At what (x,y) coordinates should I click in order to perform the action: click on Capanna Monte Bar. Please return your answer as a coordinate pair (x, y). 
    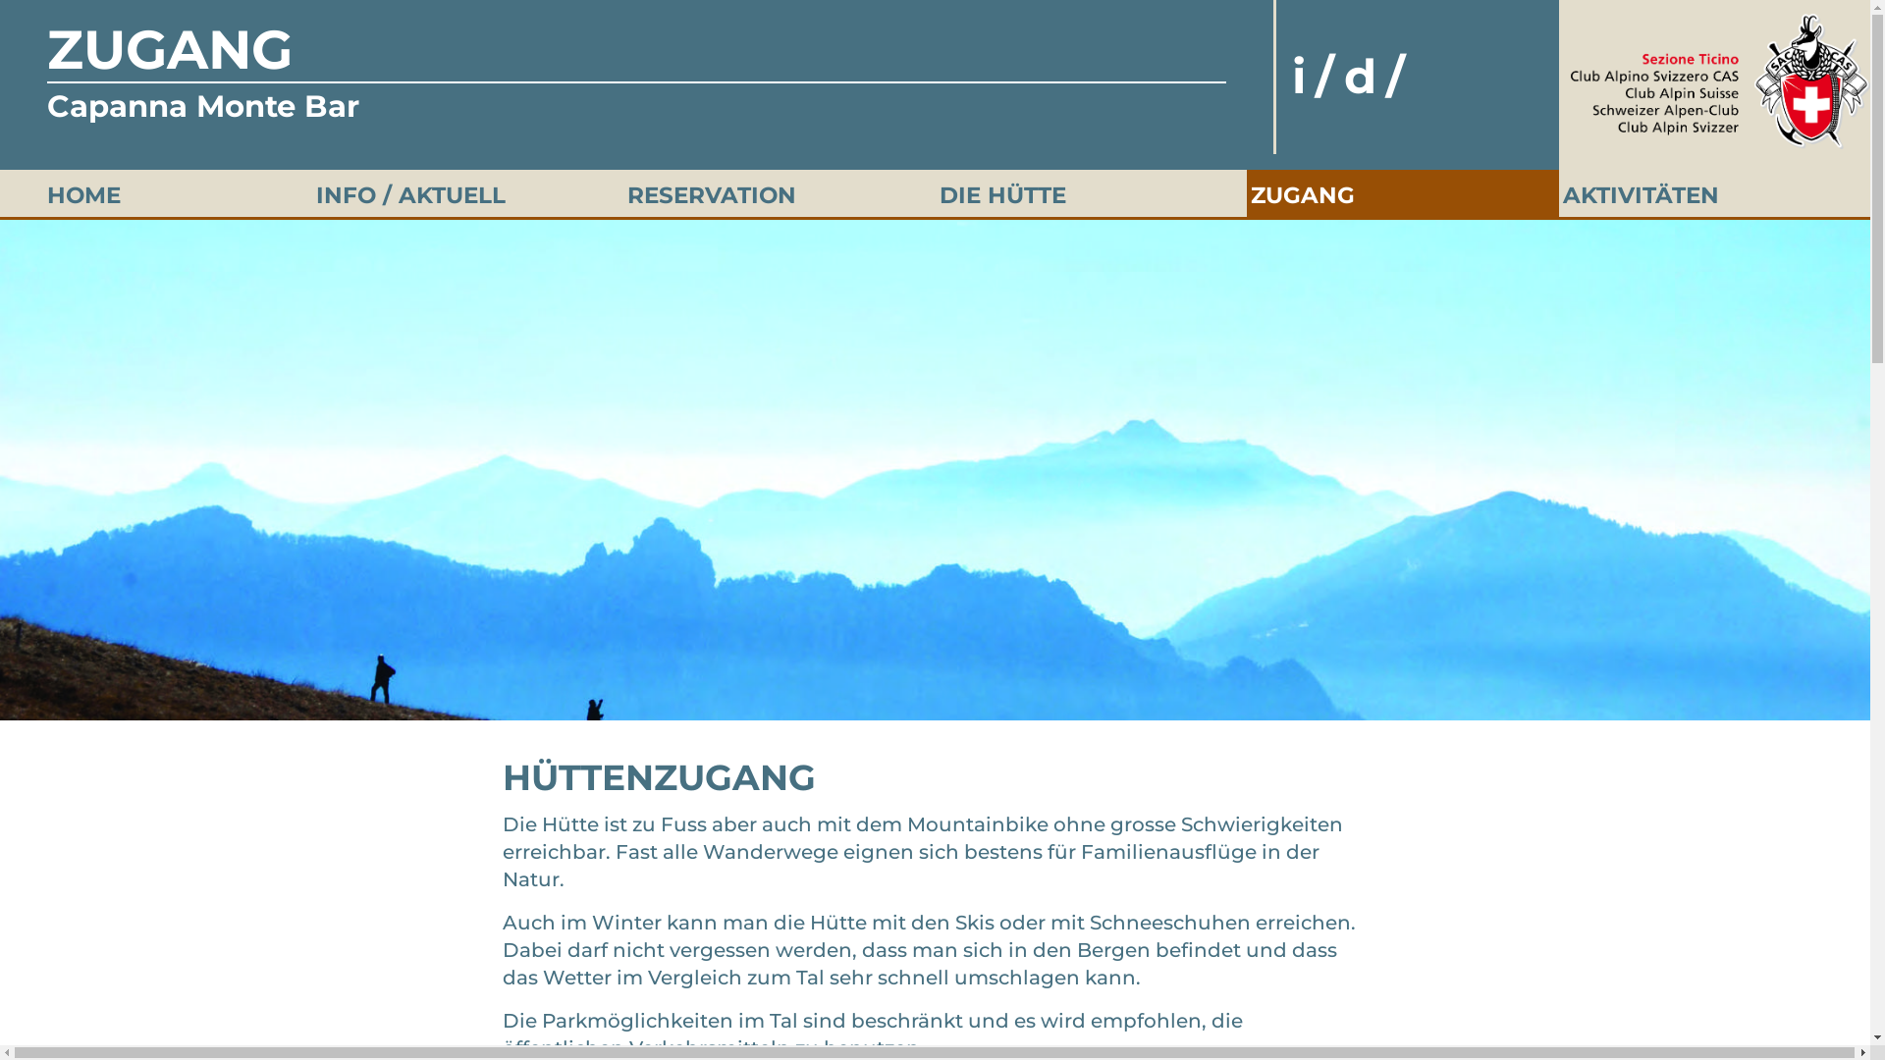
    Looking at the image, I should click on (203, 115).